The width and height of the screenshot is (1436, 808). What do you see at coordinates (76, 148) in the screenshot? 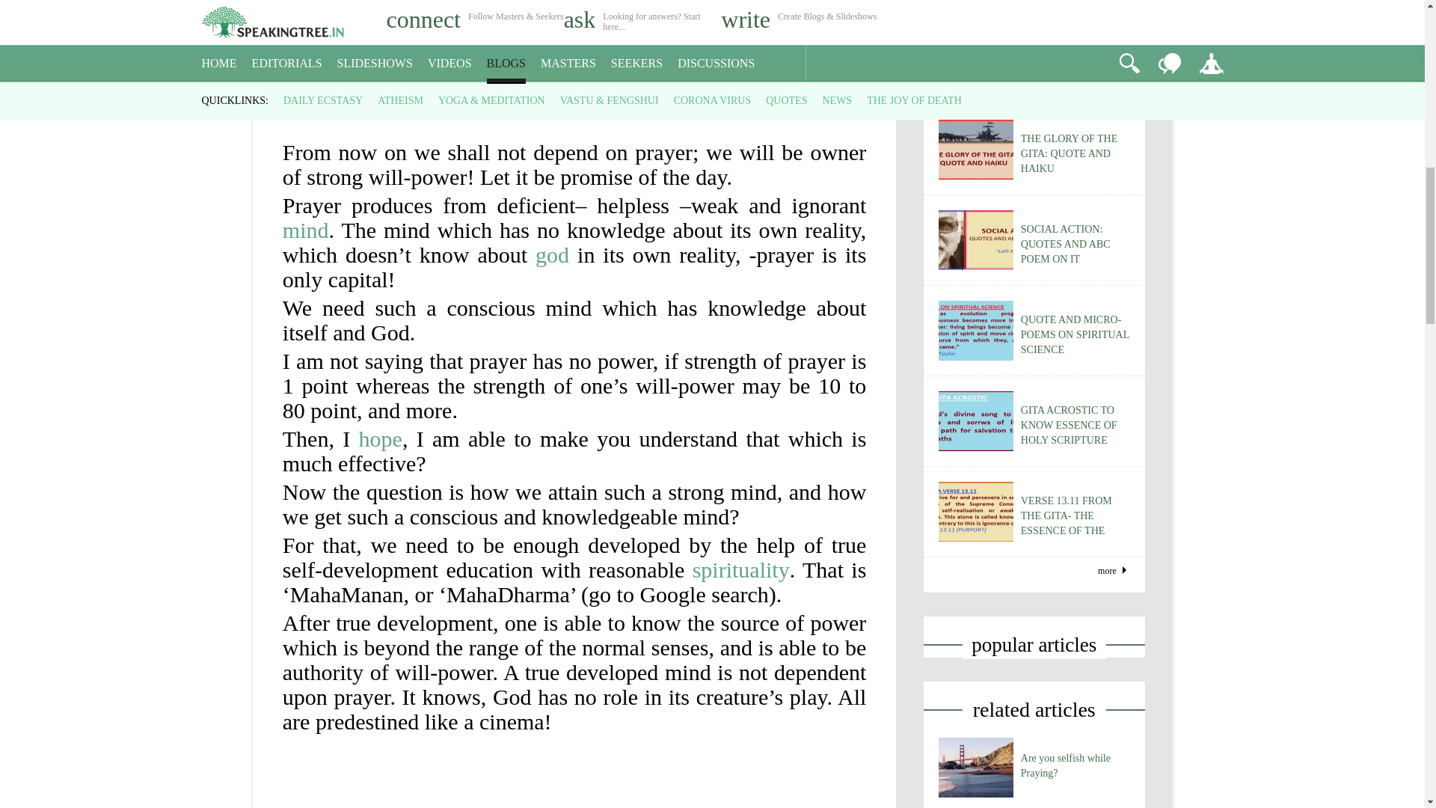
I see `Share on LinkedIn` at bounding box center [76, 148].